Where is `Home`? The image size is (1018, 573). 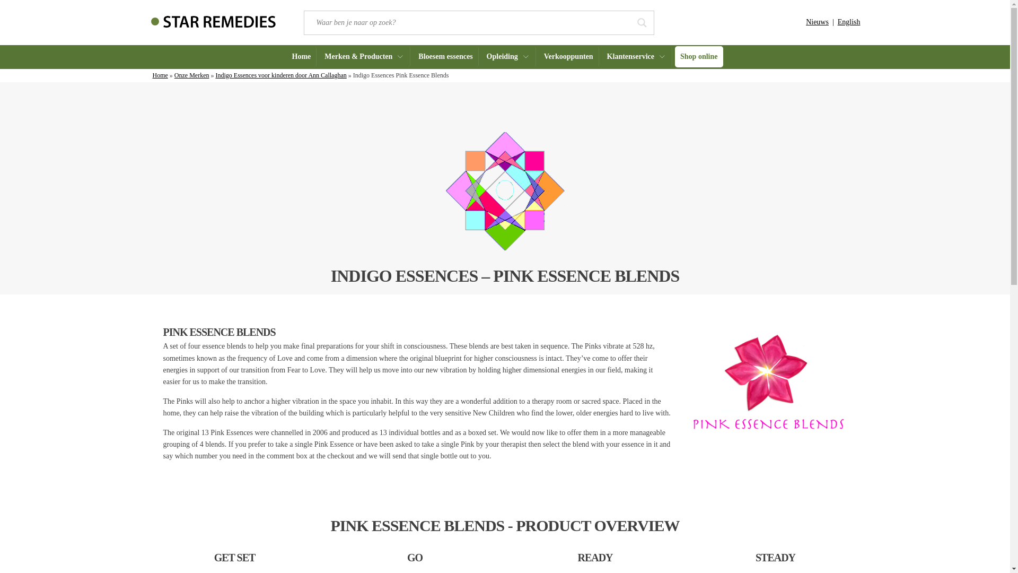 Home is located at coordinates (302, 56).